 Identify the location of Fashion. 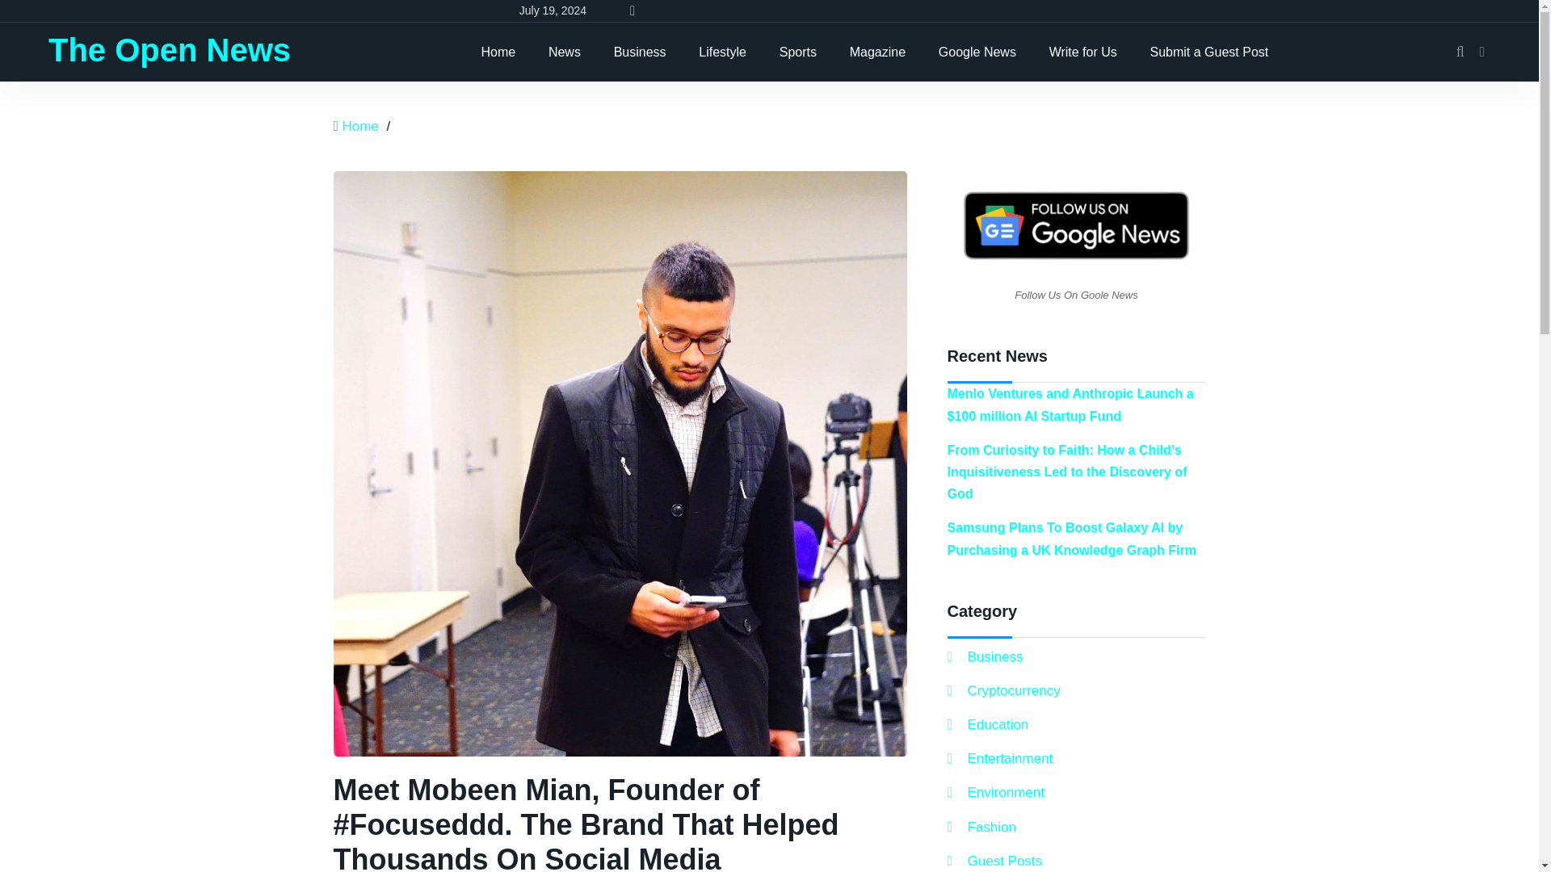
(981, 827).